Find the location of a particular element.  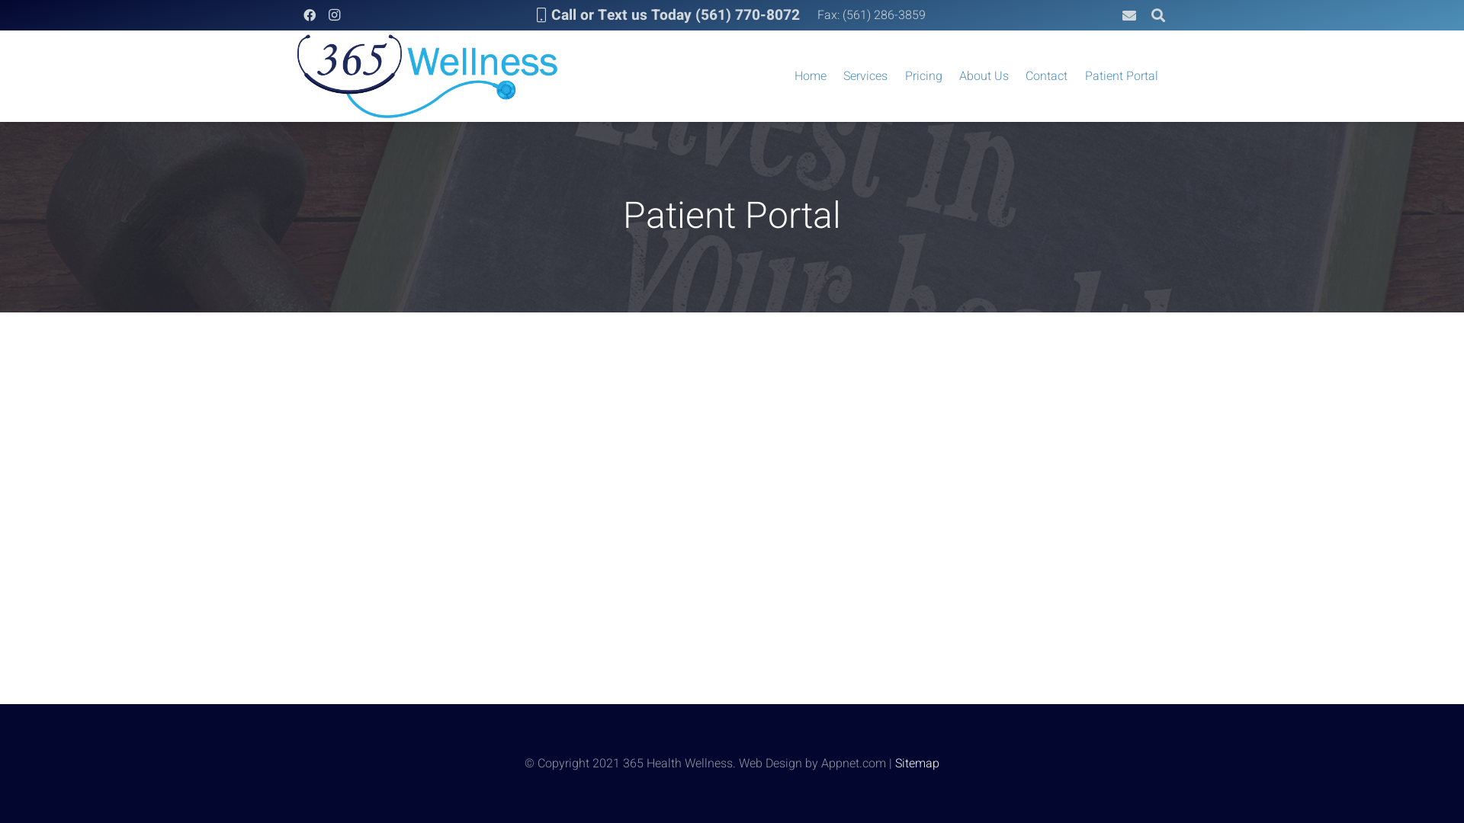

Contact is located at coordinates (1046, 76).